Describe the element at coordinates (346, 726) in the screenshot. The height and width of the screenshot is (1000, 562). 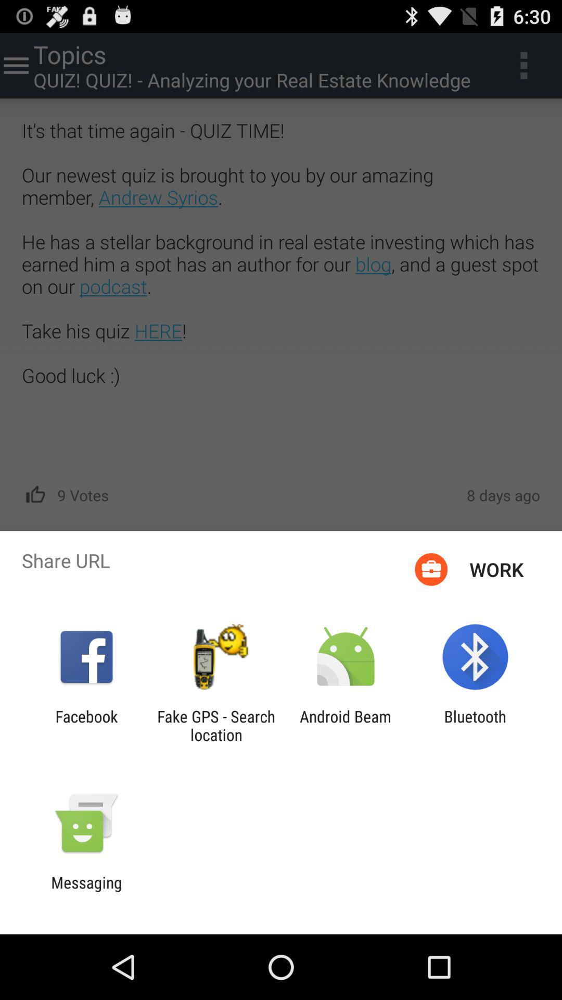
I see `turn on the icon to the left of the bluetooth` at that location.